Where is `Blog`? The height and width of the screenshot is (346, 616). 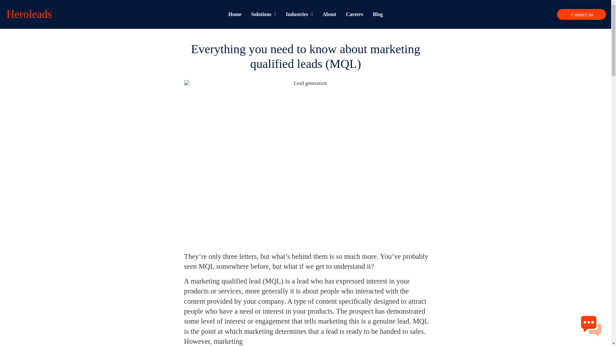
Blog is located at coordinates (378, 14).